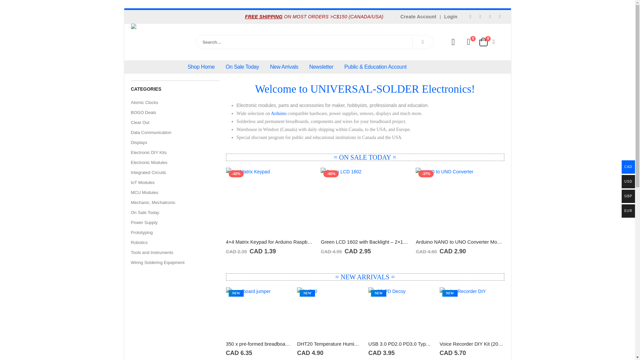 This screenshot has width=640, height=360. What do you see at coordinates (468, 42) in the screenshot?
I see `0` at bounding box center [468, 42].